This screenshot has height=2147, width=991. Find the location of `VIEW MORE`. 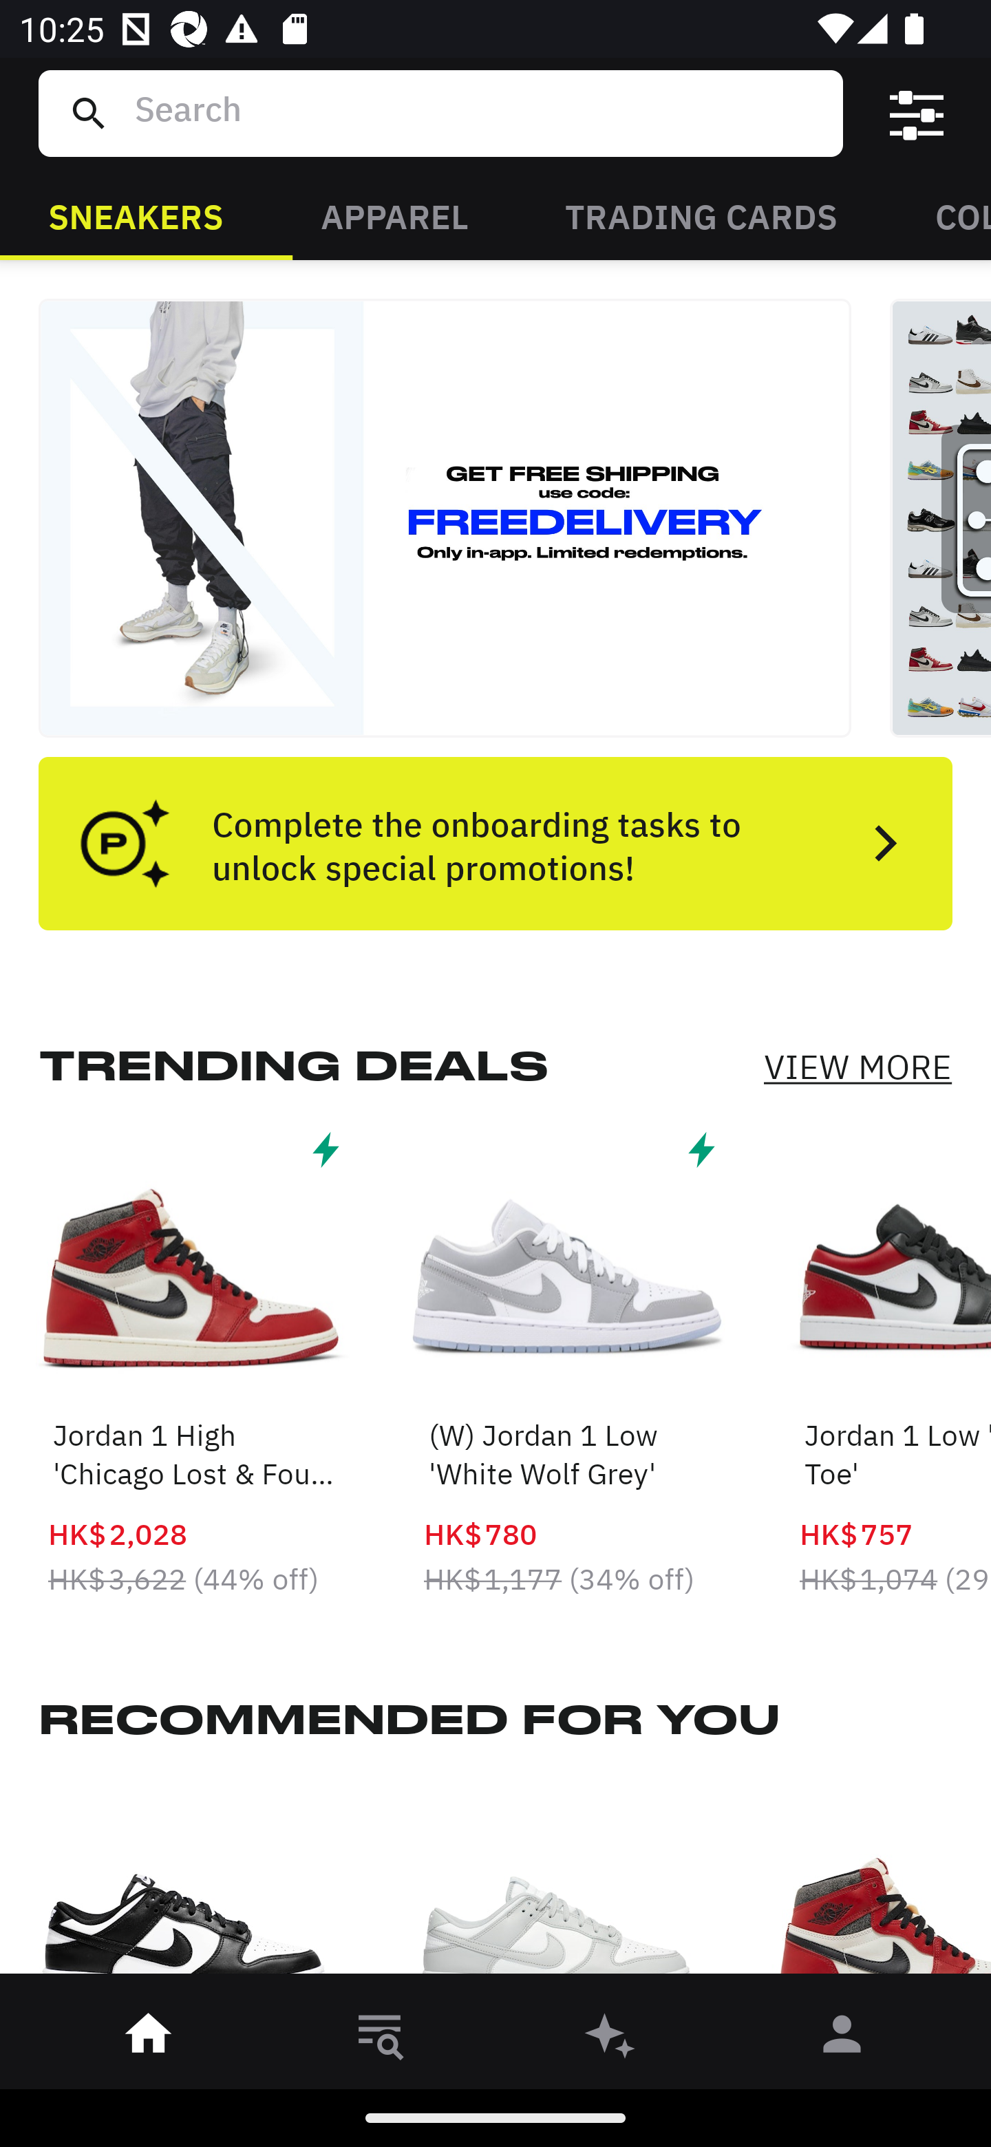

VIEW MORE is located at coordinates (857, 1067).